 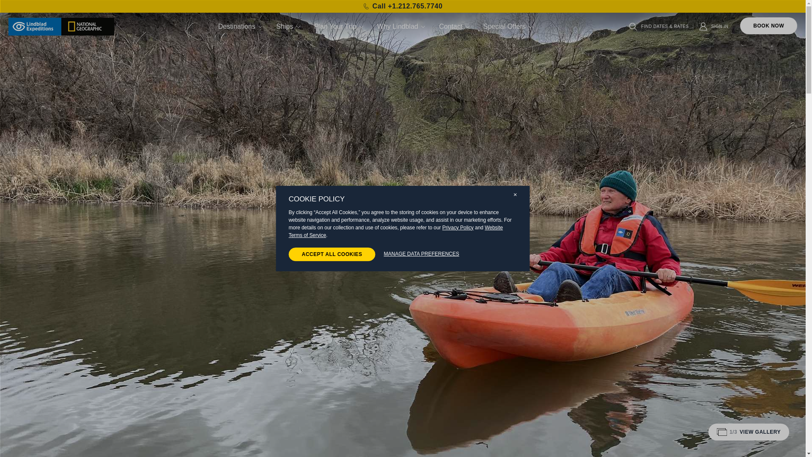 I want to click on Destinations, so click(x=241, y=26).